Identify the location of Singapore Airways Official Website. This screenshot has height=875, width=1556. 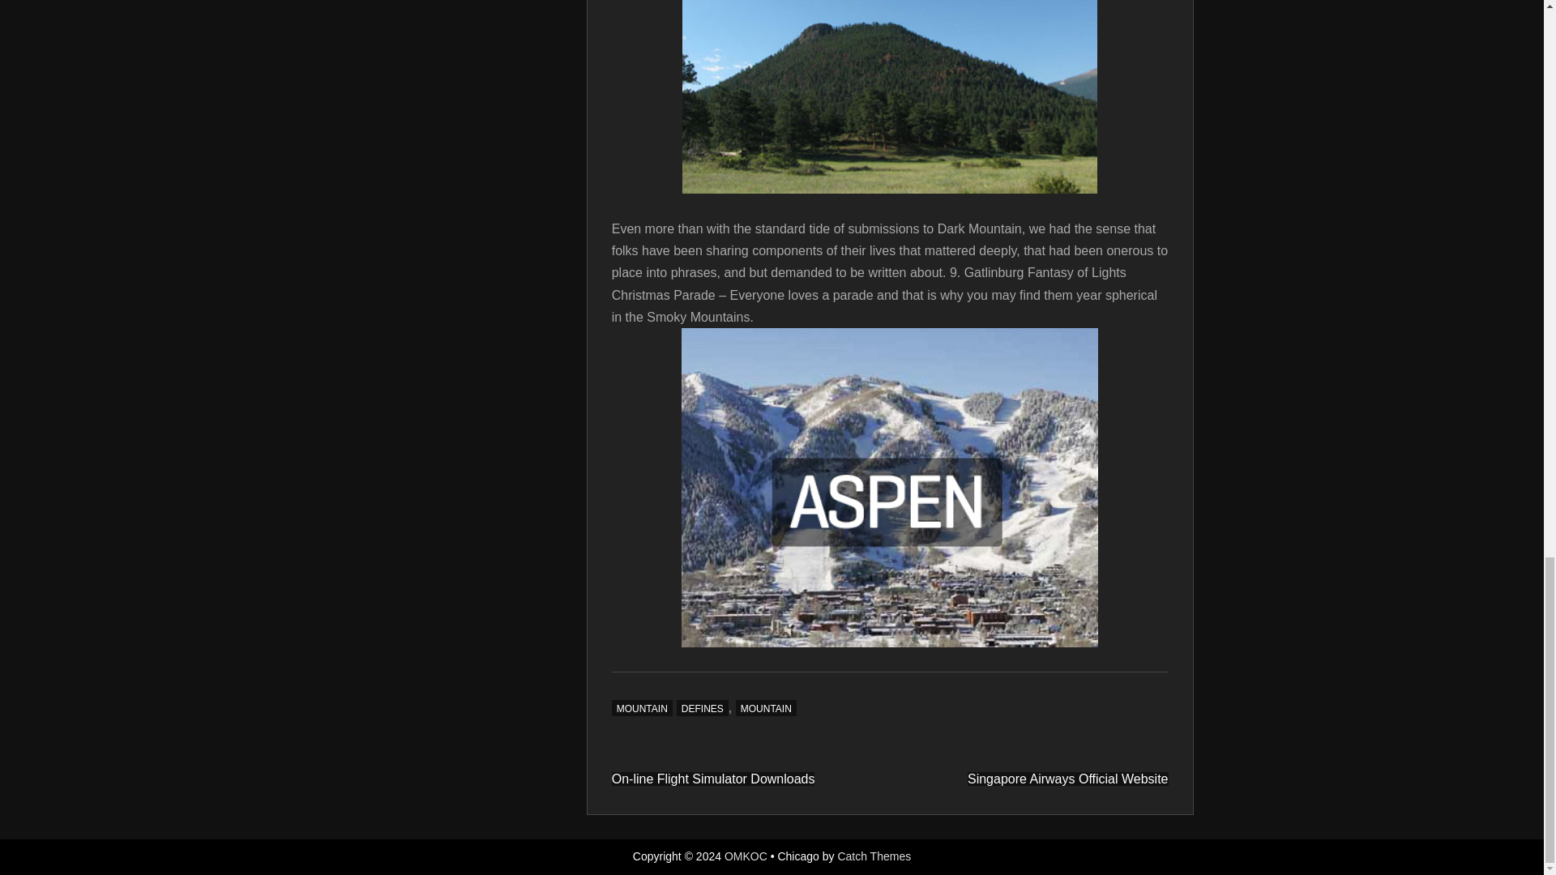
(1068, 778).